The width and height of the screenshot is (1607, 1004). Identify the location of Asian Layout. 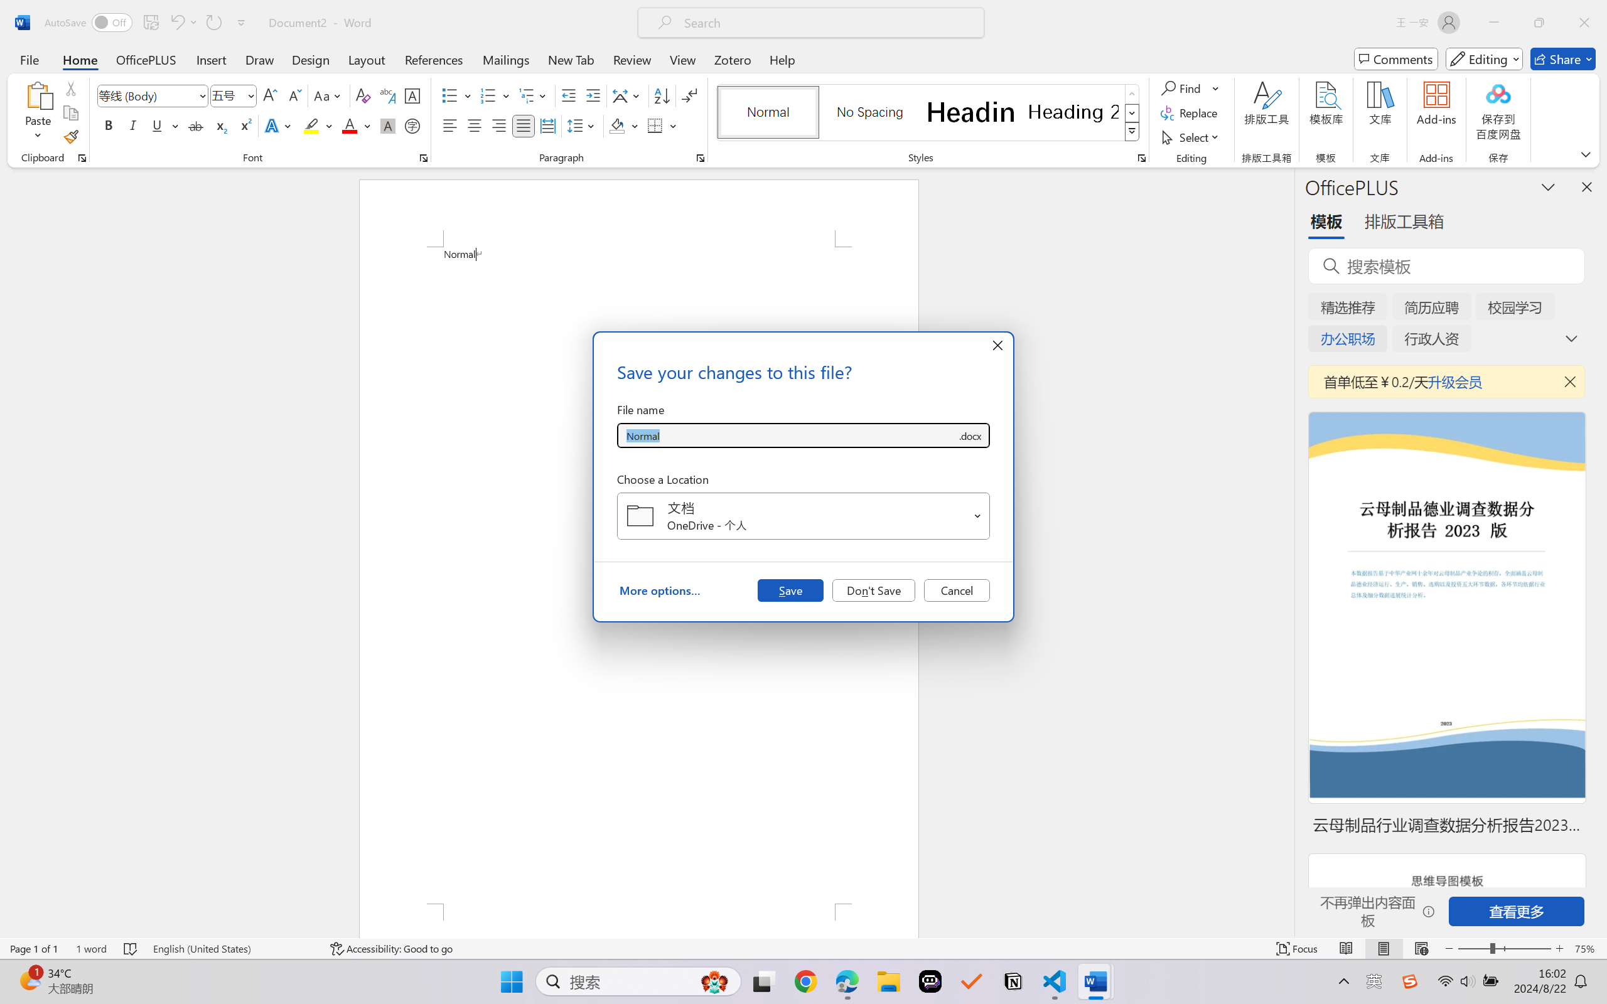
(628, 95).